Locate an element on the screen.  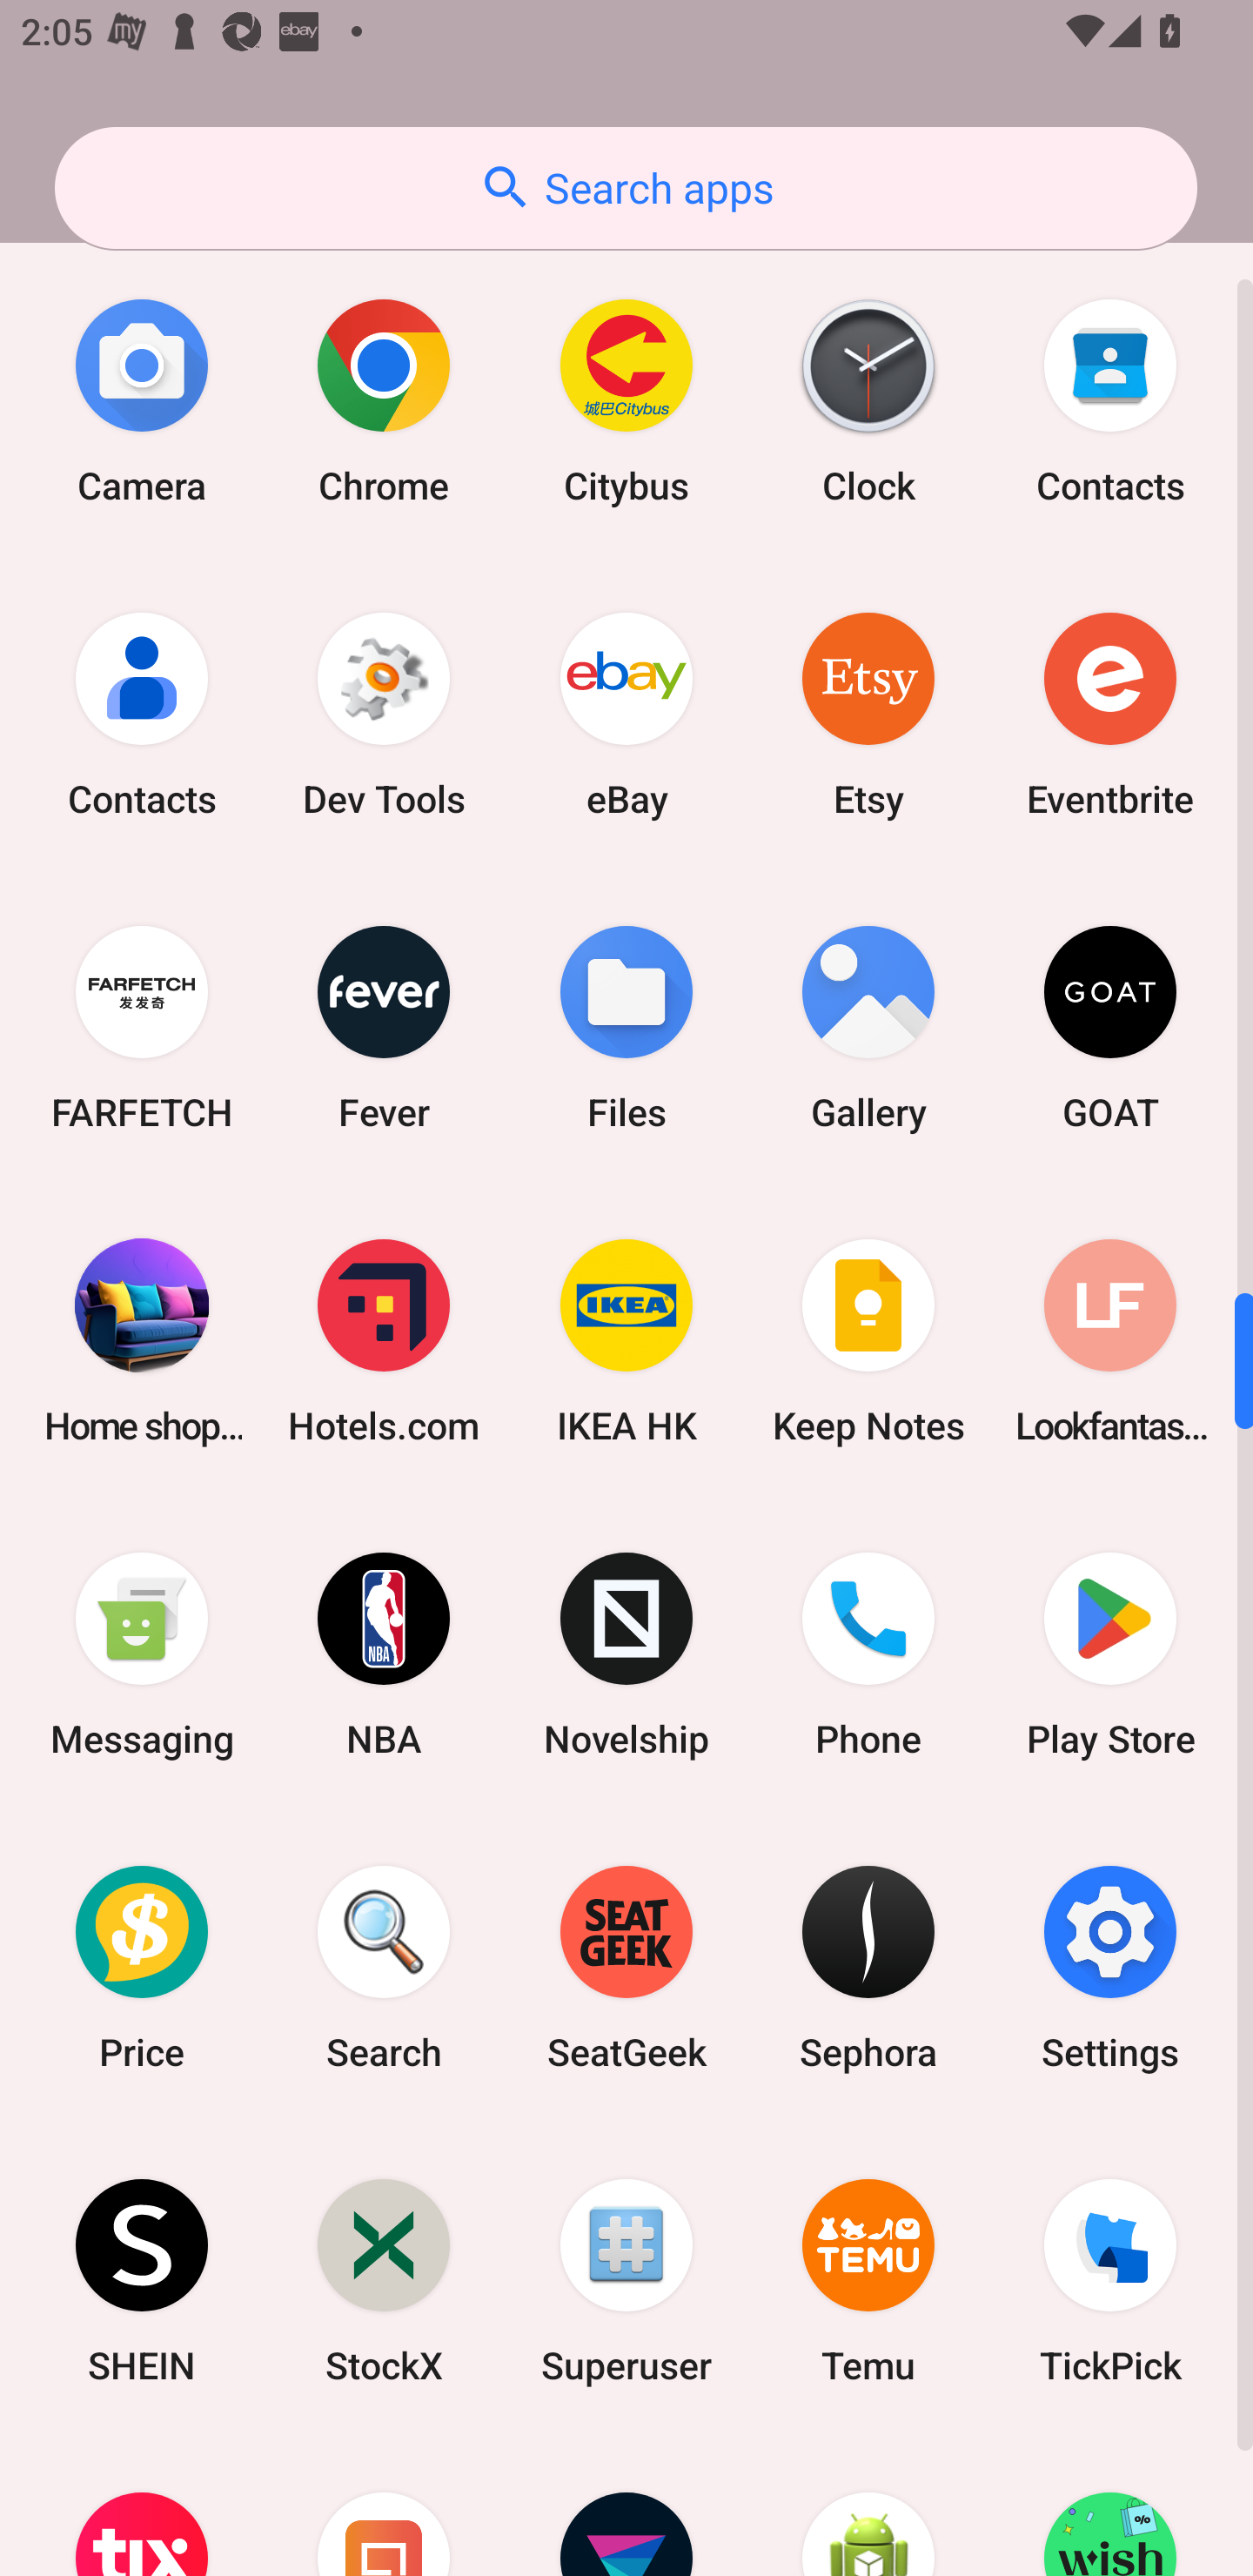
Keep Notes is located at coordinates (868, 1340).